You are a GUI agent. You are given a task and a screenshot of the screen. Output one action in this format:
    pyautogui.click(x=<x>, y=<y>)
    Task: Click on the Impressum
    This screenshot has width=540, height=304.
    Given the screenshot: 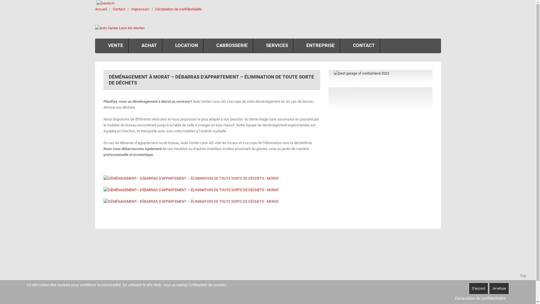 What is the action you would take?
    pyautogui.click(x=140, y=9)
    